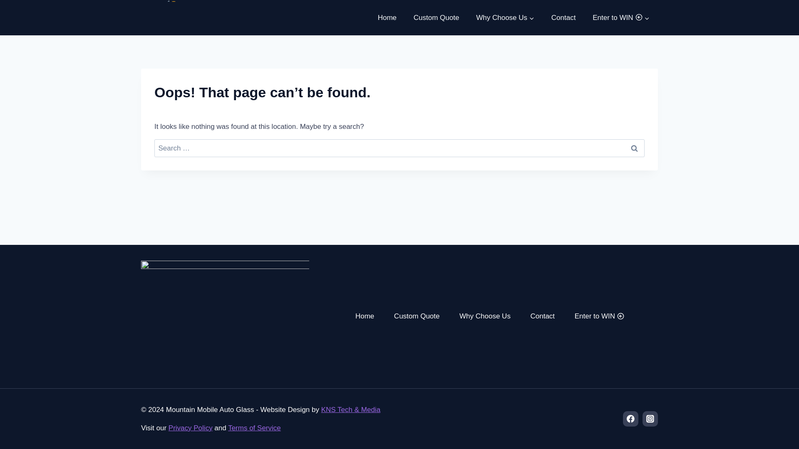 This screenshot has width=799, height=449. What do you see at coordinates (621, 17) in the screenshot?
I see `Enter to WIN` at bounding box center [621, 17].